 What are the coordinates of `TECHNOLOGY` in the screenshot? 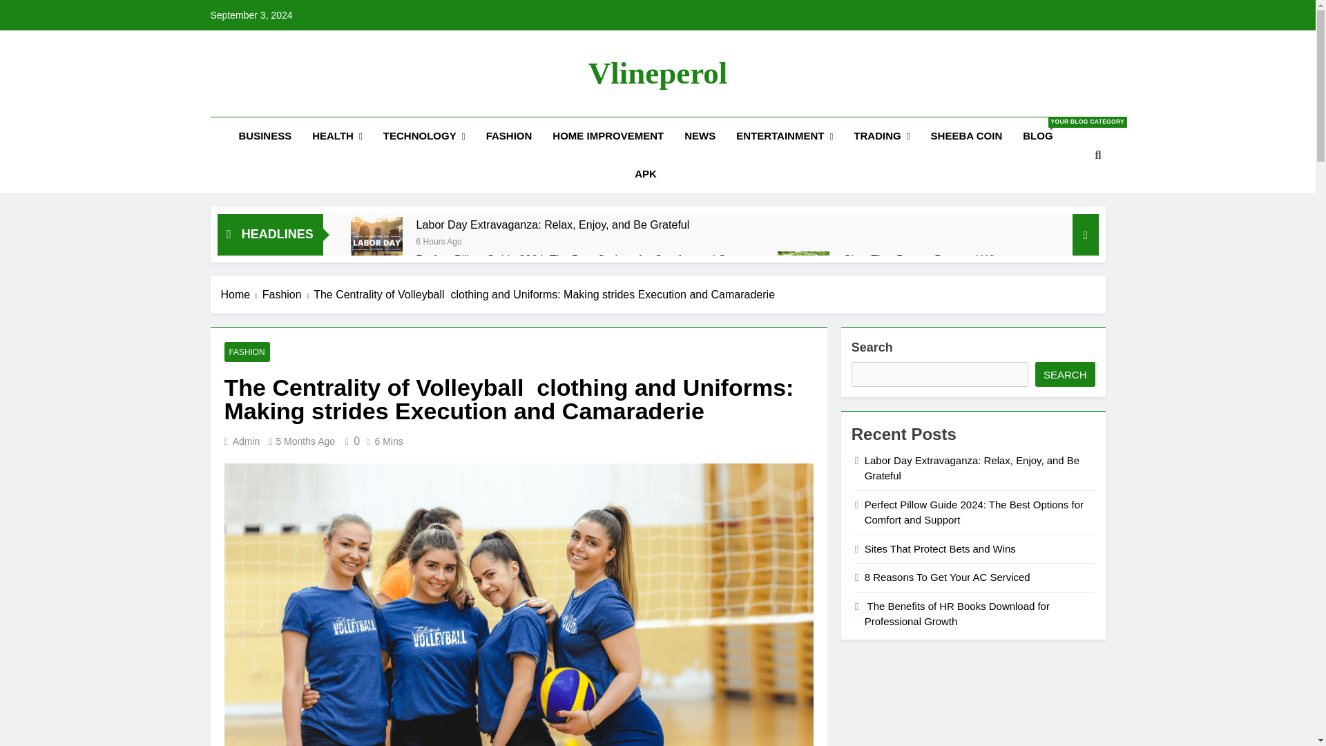 It's located at (424, 135).